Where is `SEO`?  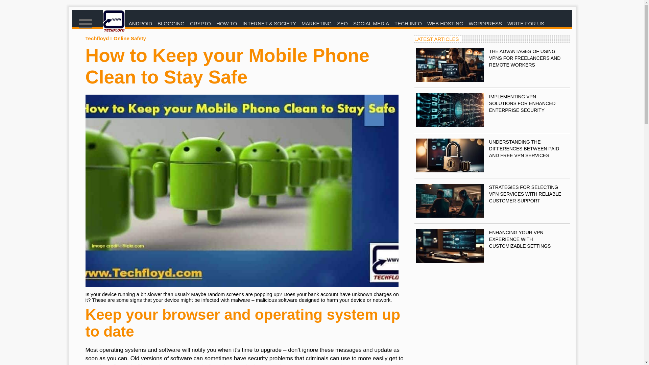 SEO is located at coordinates (342, 24).